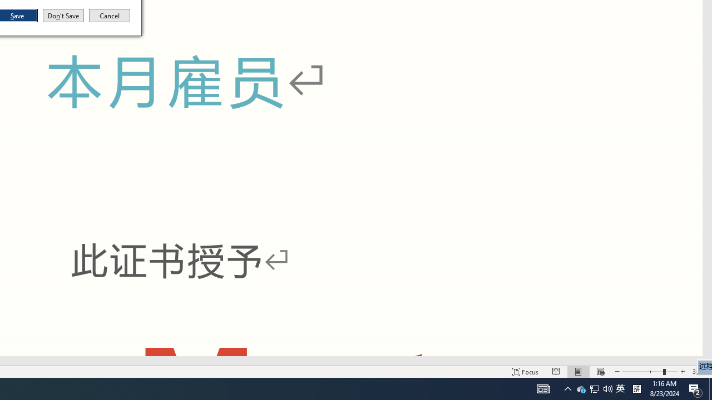  What do you see at coordinates (620, 389) in the screenshot?
I see `Tray Input Indicator - Chinese (Simplified, China)` at bounding box center [620, 389].